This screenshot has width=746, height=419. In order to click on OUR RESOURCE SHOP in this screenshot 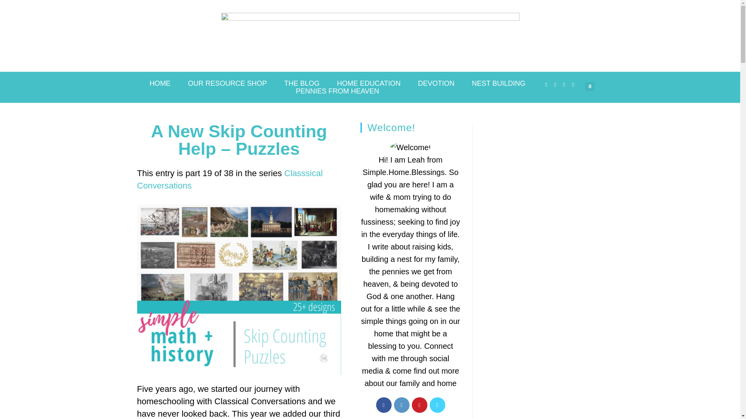, I will do `click(227, 83)`.